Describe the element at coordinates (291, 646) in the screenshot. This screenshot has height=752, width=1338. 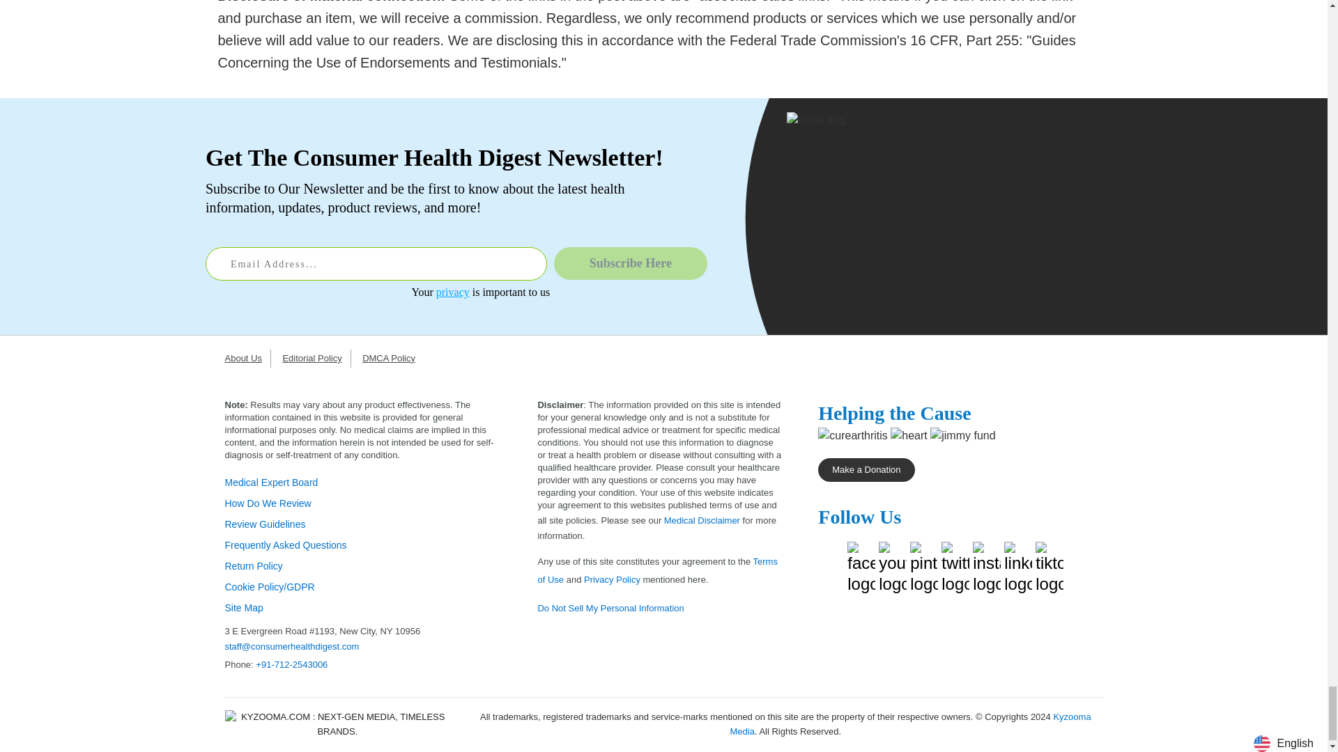
I see `staff consumerhealthdigest` at that location.